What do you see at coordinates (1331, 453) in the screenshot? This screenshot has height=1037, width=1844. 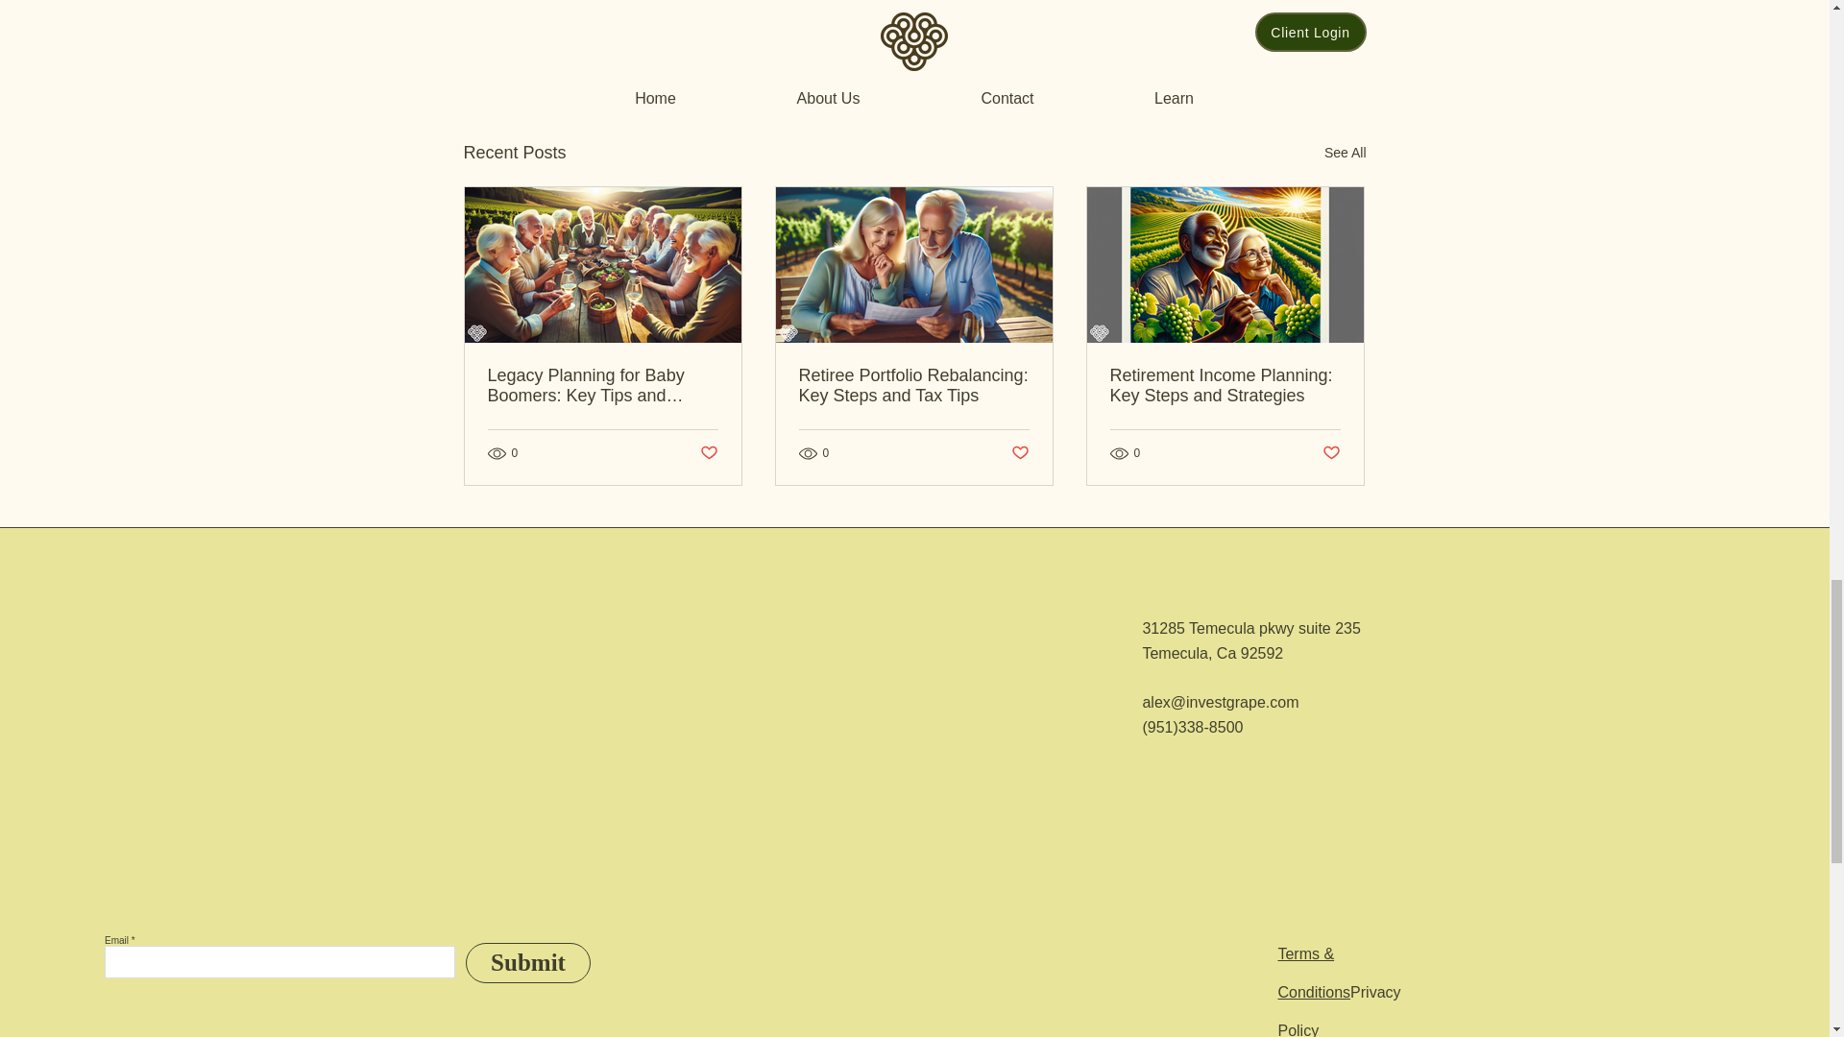 I see `Post not marked as liked` at bounding box center [1331, 453].